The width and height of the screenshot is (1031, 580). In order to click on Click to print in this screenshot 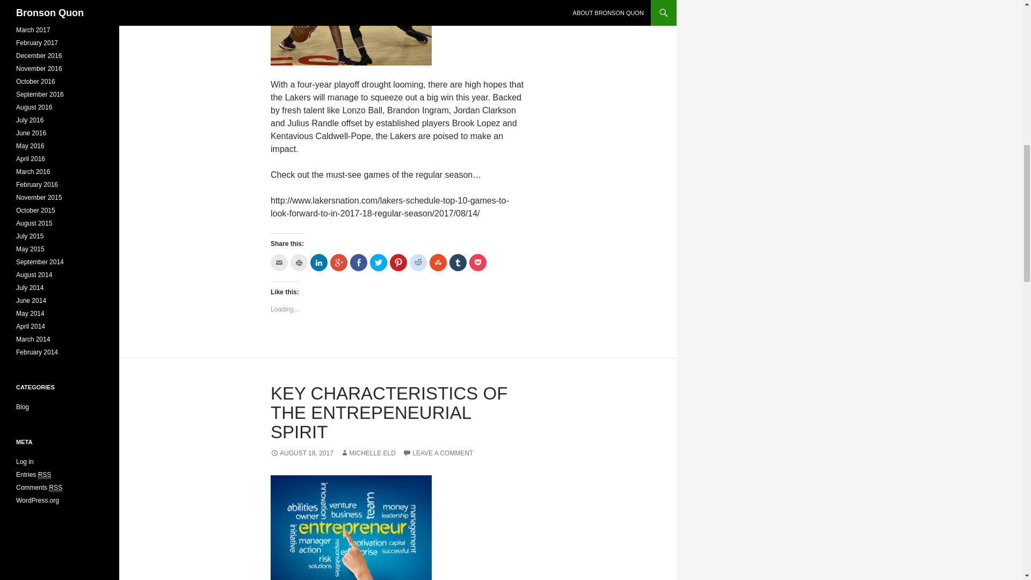, I will do `click(299, 263)`.